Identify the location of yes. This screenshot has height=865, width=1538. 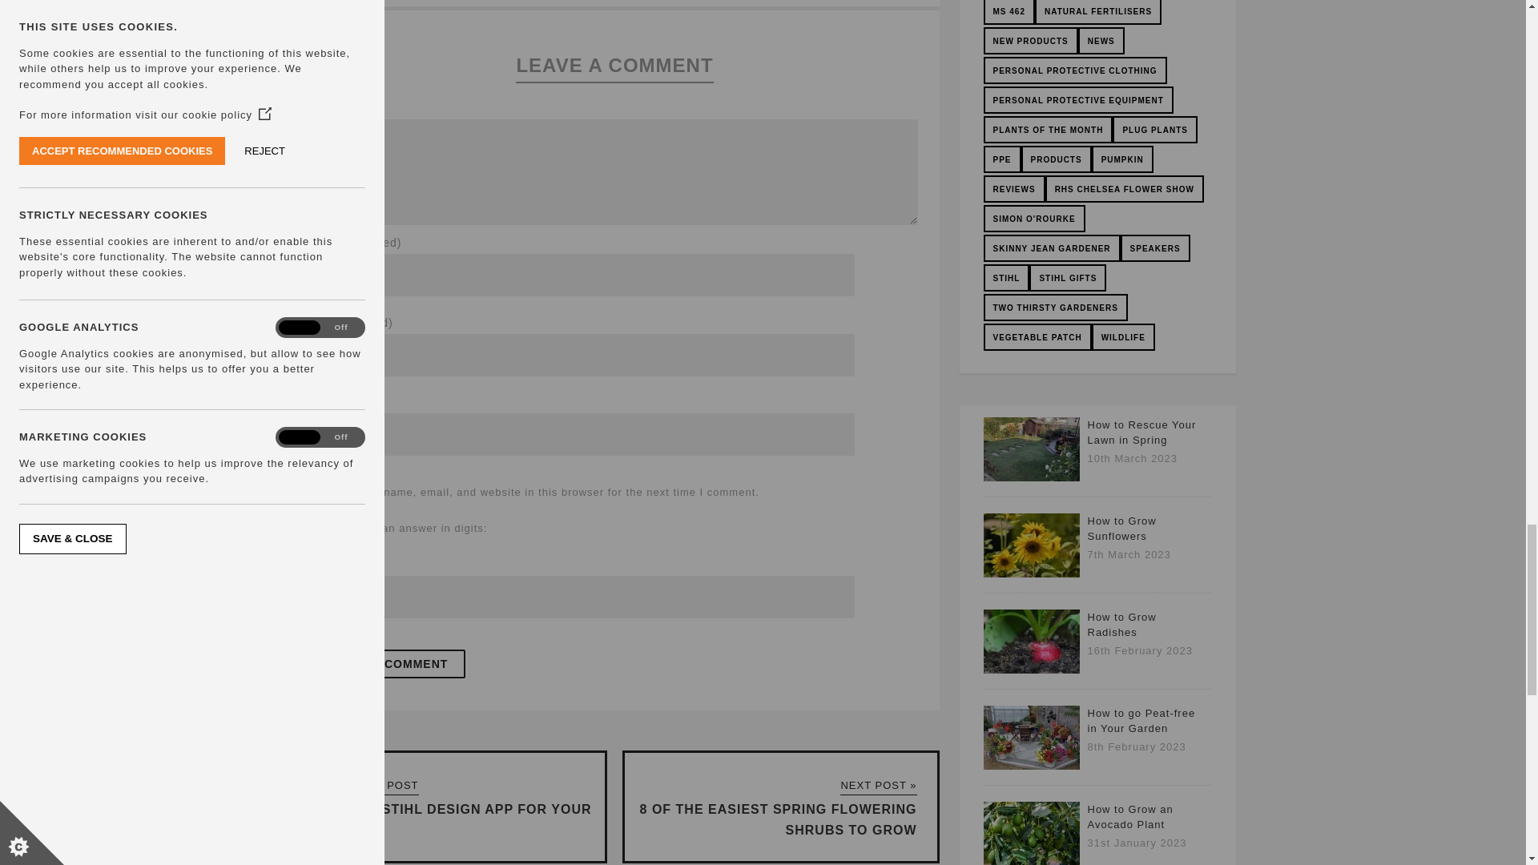
(316, 493).